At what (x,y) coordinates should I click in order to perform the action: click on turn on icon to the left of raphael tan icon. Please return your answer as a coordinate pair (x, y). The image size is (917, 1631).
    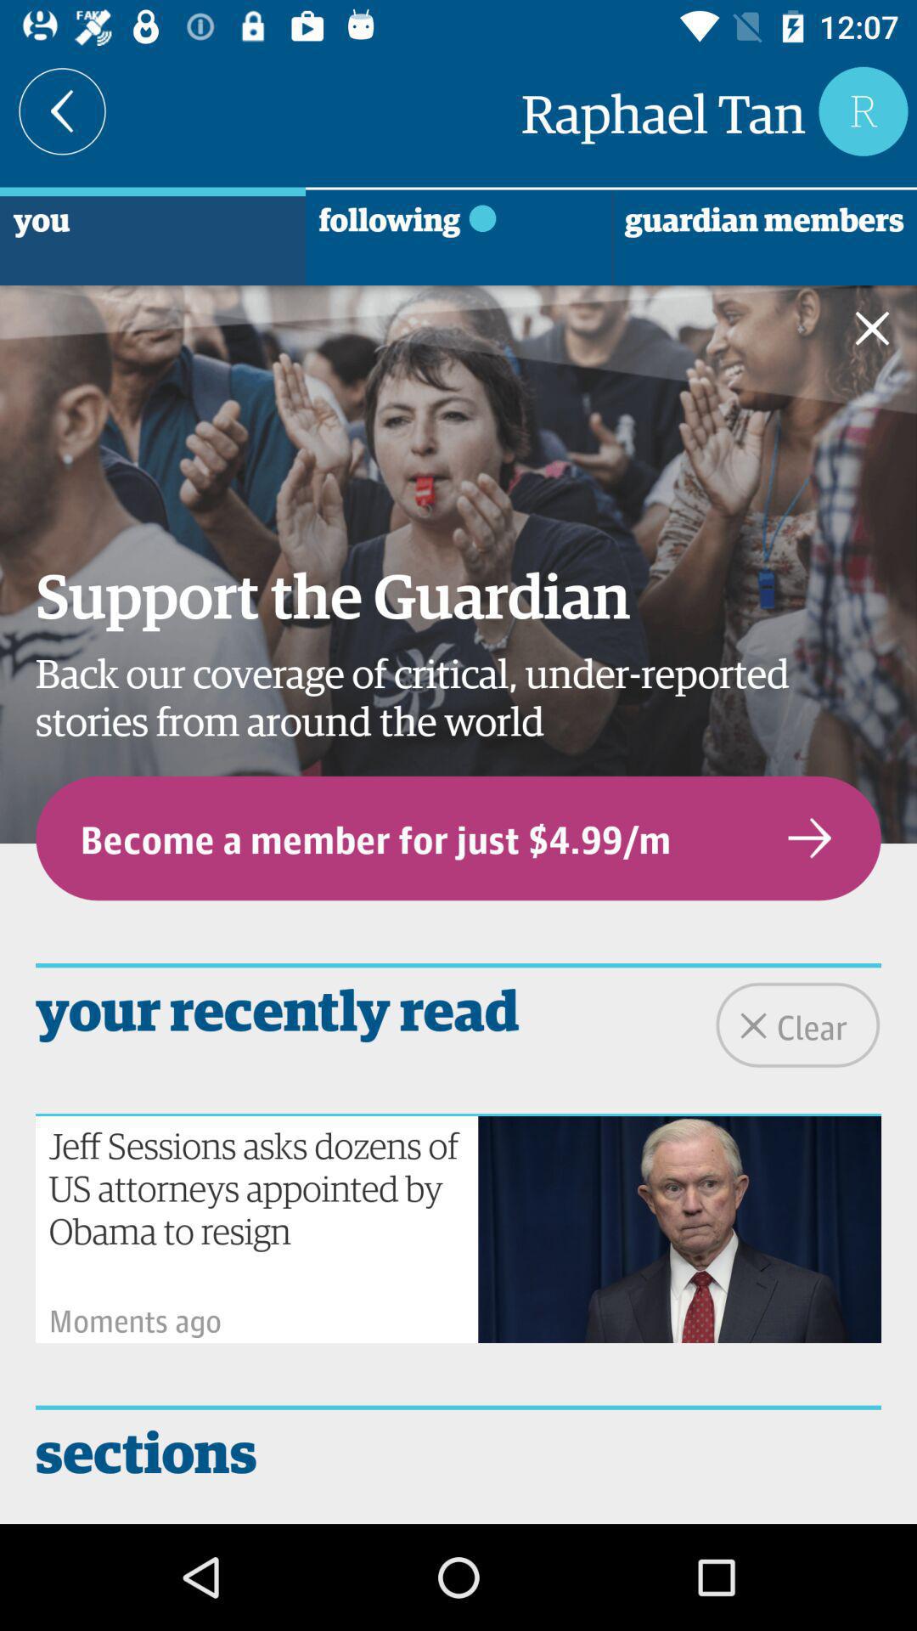
    Looking at the image, I should click on (63, 110).